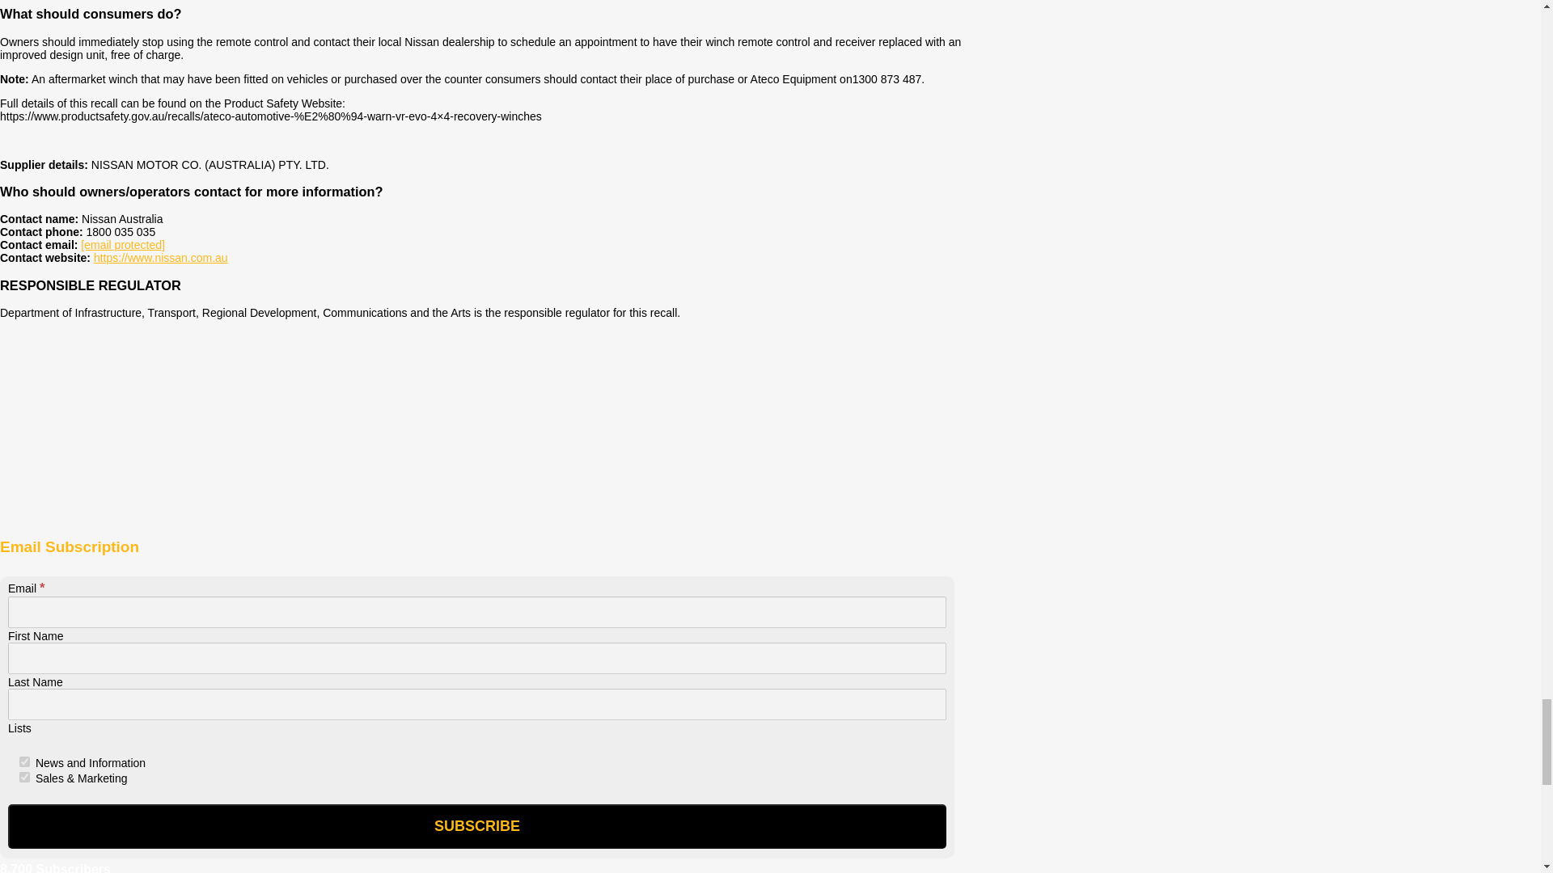  Describe the element at coordinates (24, 761) in the screenshot. I see `3` at that location.